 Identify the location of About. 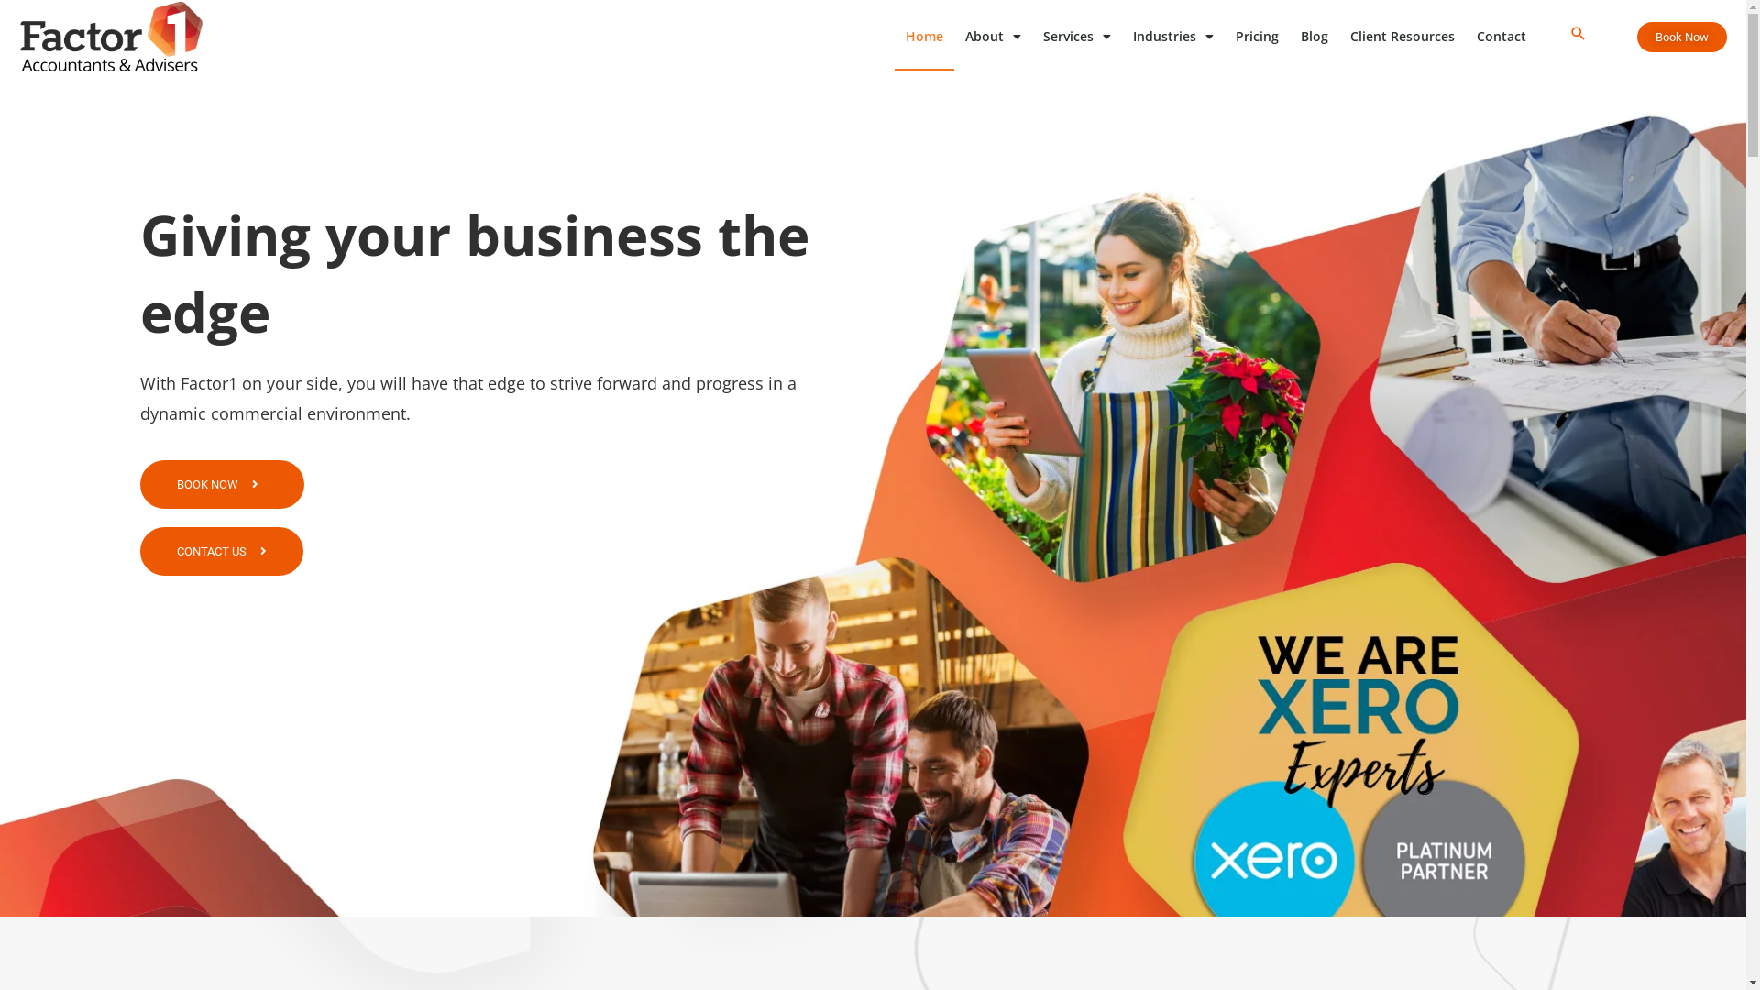
(994, 37).